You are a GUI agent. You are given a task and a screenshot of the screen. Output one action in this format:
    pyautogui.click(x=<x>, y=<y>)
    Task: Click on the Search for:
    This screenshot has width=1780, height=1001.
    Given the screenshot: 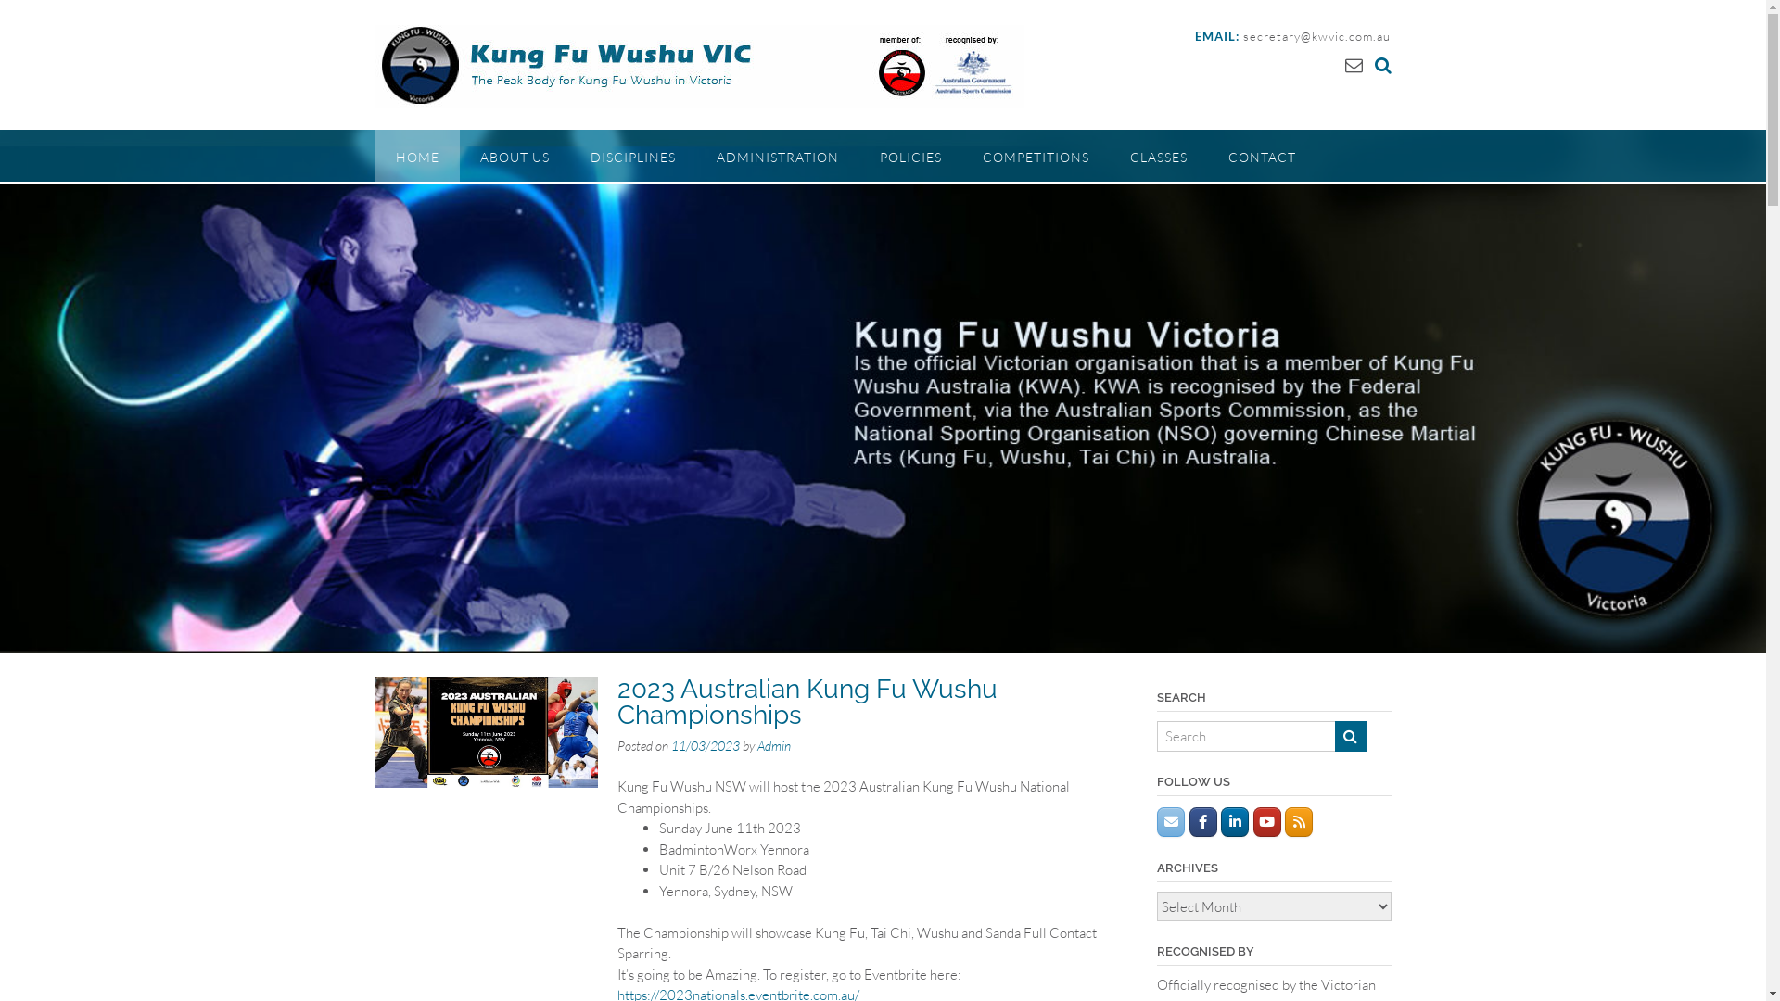 What is the action you would take?
    pyautogui.click(x=1247, y=736)
    